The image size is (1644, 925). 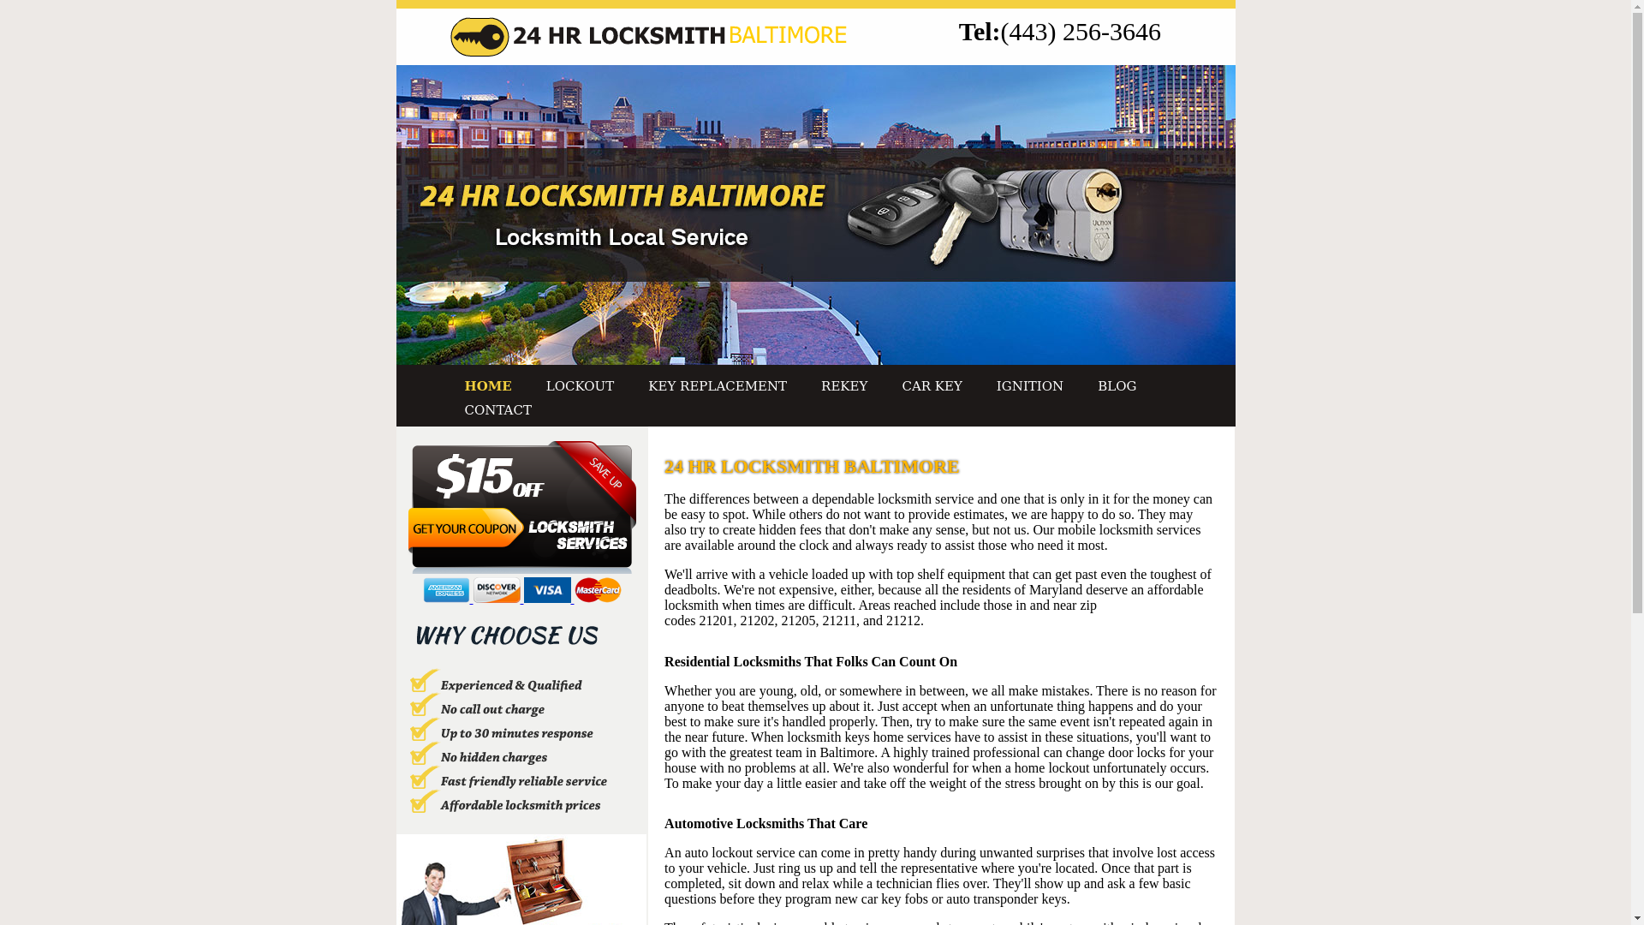 I want to click on CONTACT, so click(x=497, y=409).